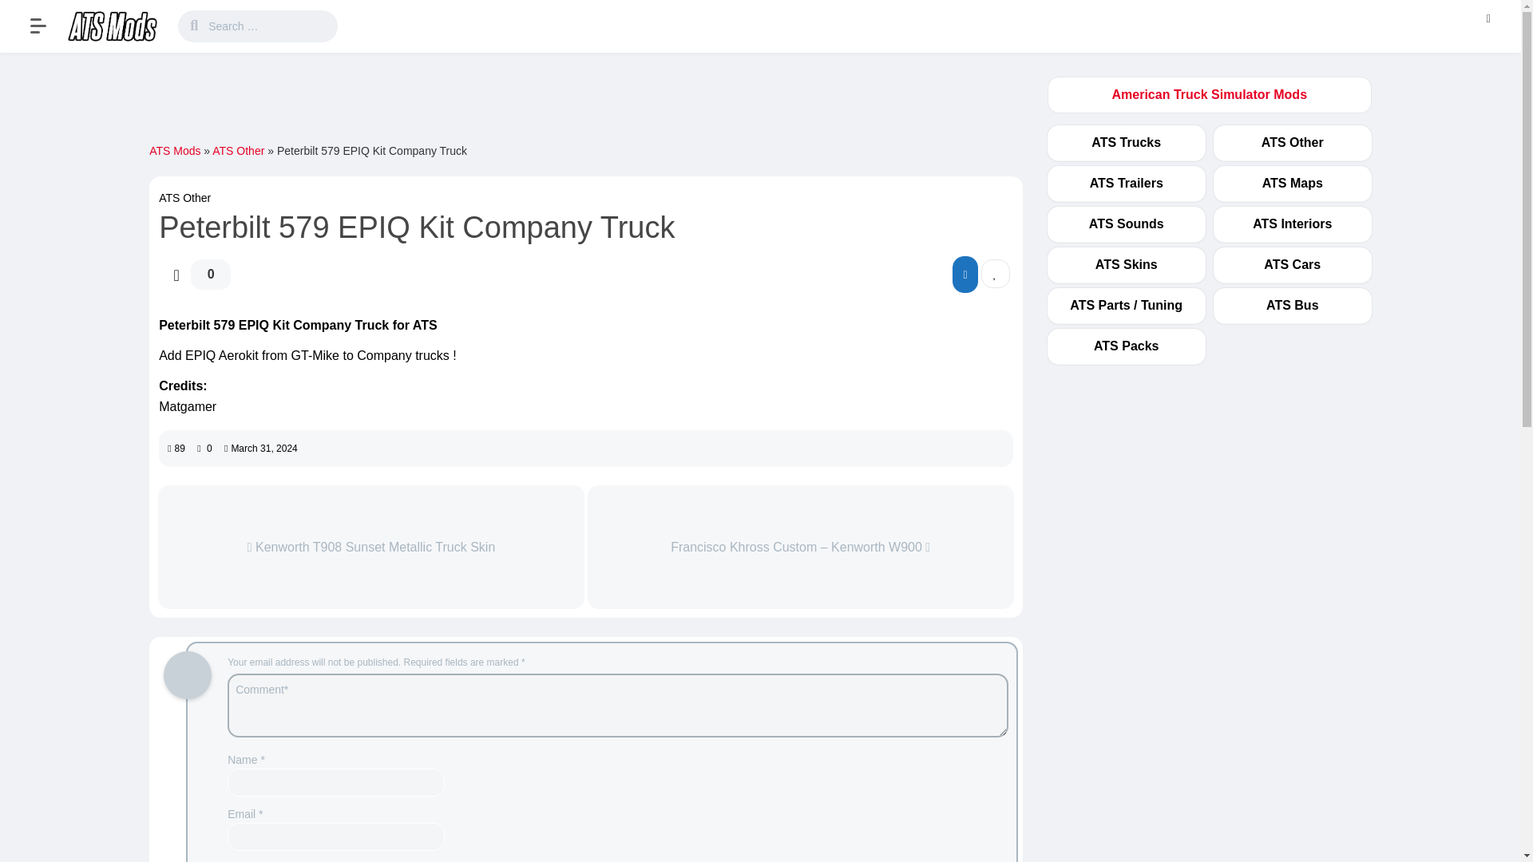  What do you see at coordinates (1127, 183) in the screenshot?
I see `ATS Trailers` at bounding box center [1127, 183].